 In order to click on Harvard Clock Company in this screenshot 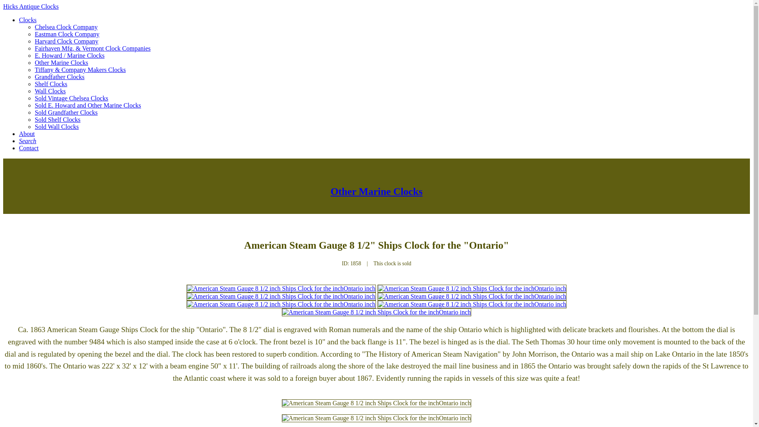, I will do `click(66, 41)`.